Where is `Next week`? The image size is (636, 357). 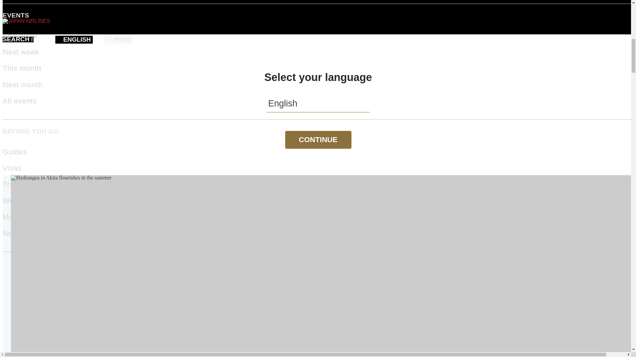 Next week is located at coordinates (21, 52).